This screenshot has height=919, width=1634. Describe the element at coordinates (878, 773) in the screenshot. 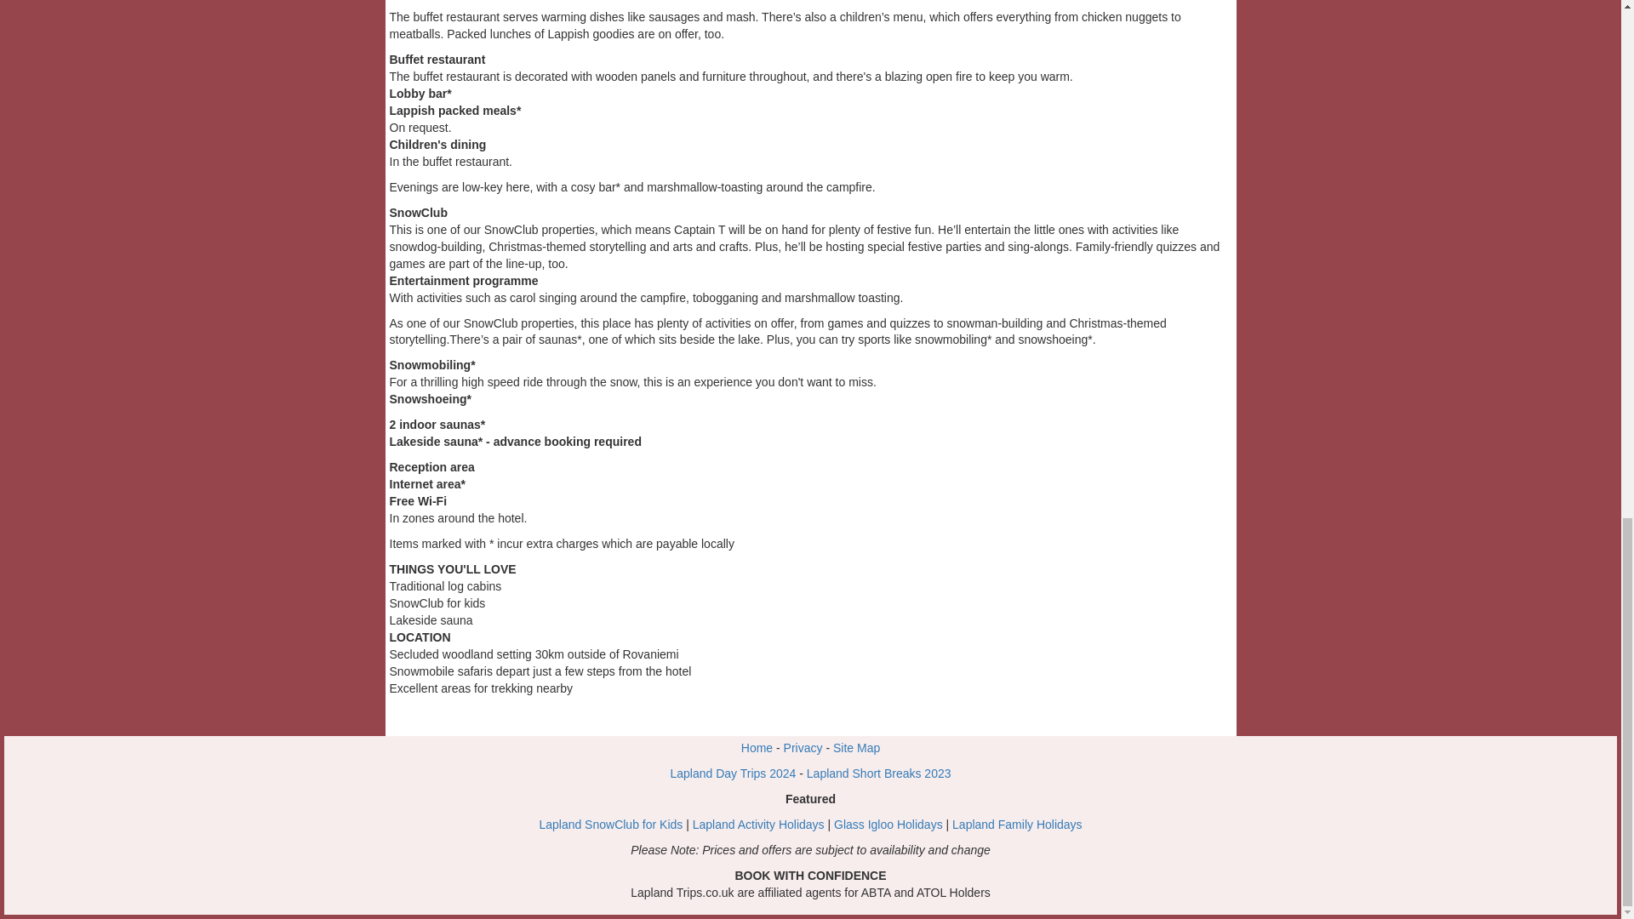

I see `Lapland Short Breaks 2023` at that location.